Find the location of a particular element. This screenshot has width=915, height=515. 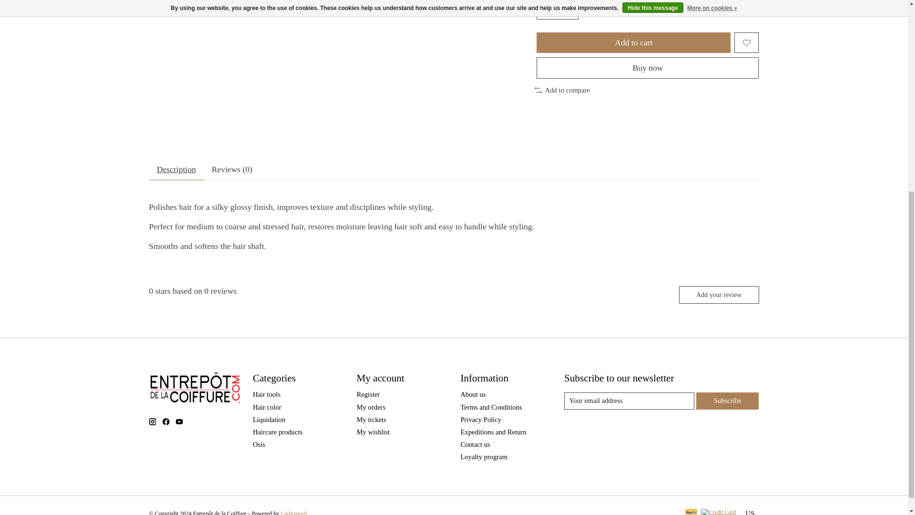

Privacy Policy is located at coordinates (480, 419).